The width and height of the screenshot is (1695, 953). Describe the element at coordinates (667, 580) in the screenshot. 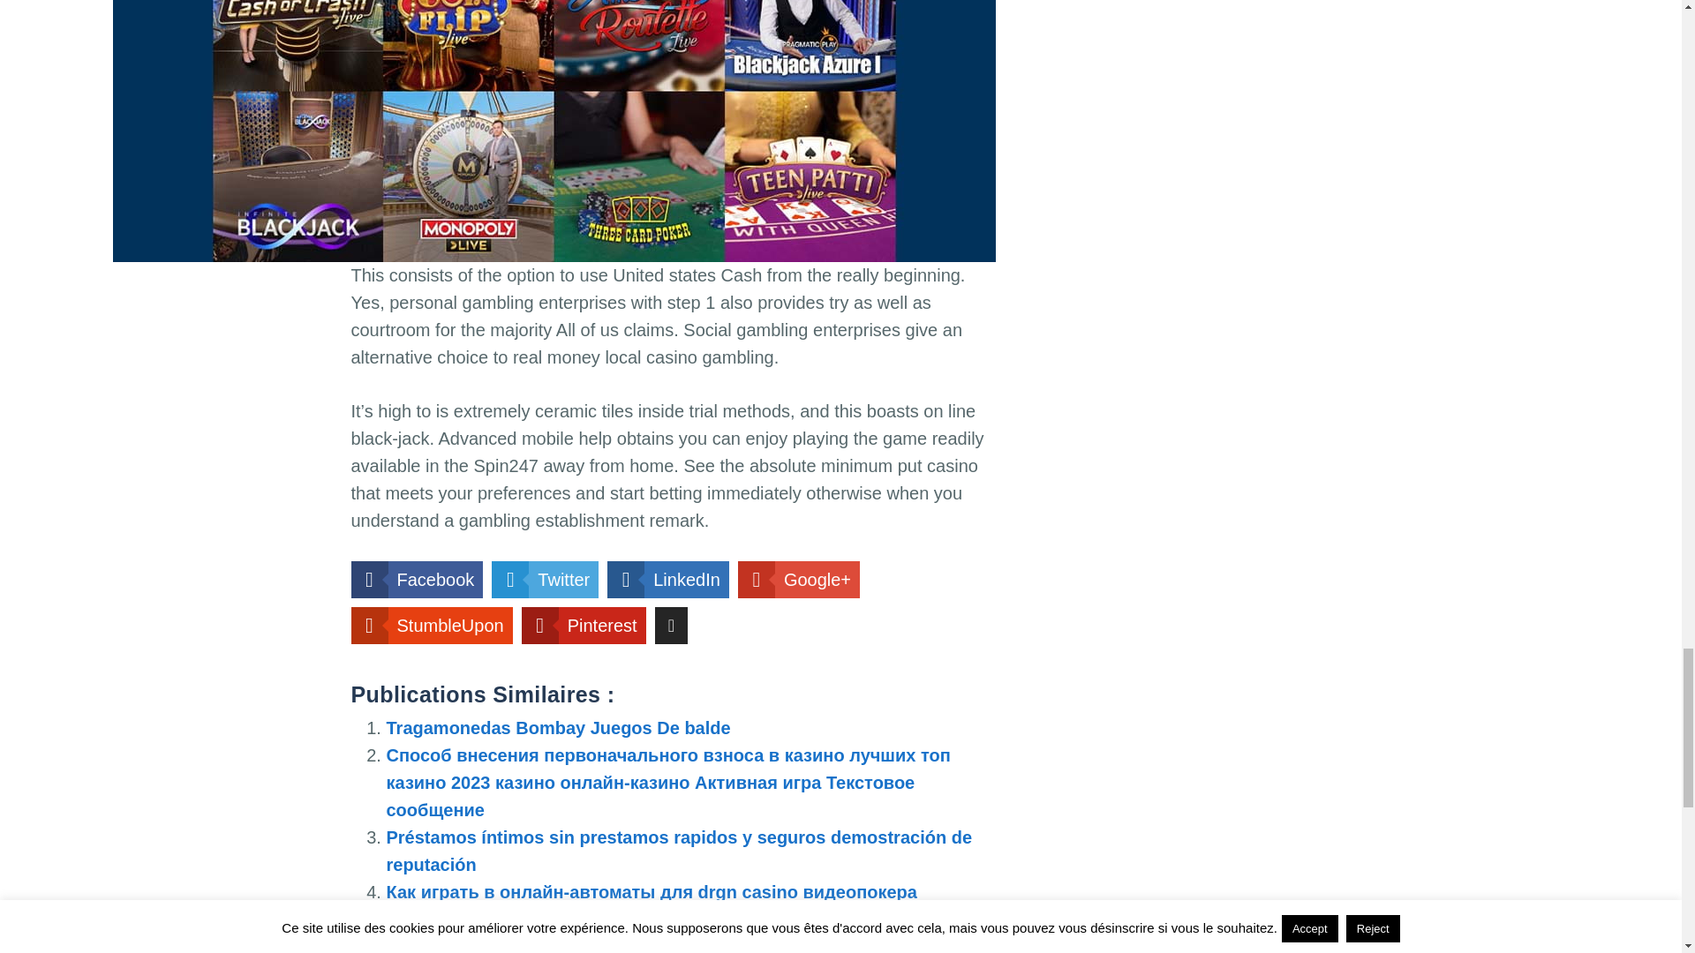

I see `LinkedIn` at that location.